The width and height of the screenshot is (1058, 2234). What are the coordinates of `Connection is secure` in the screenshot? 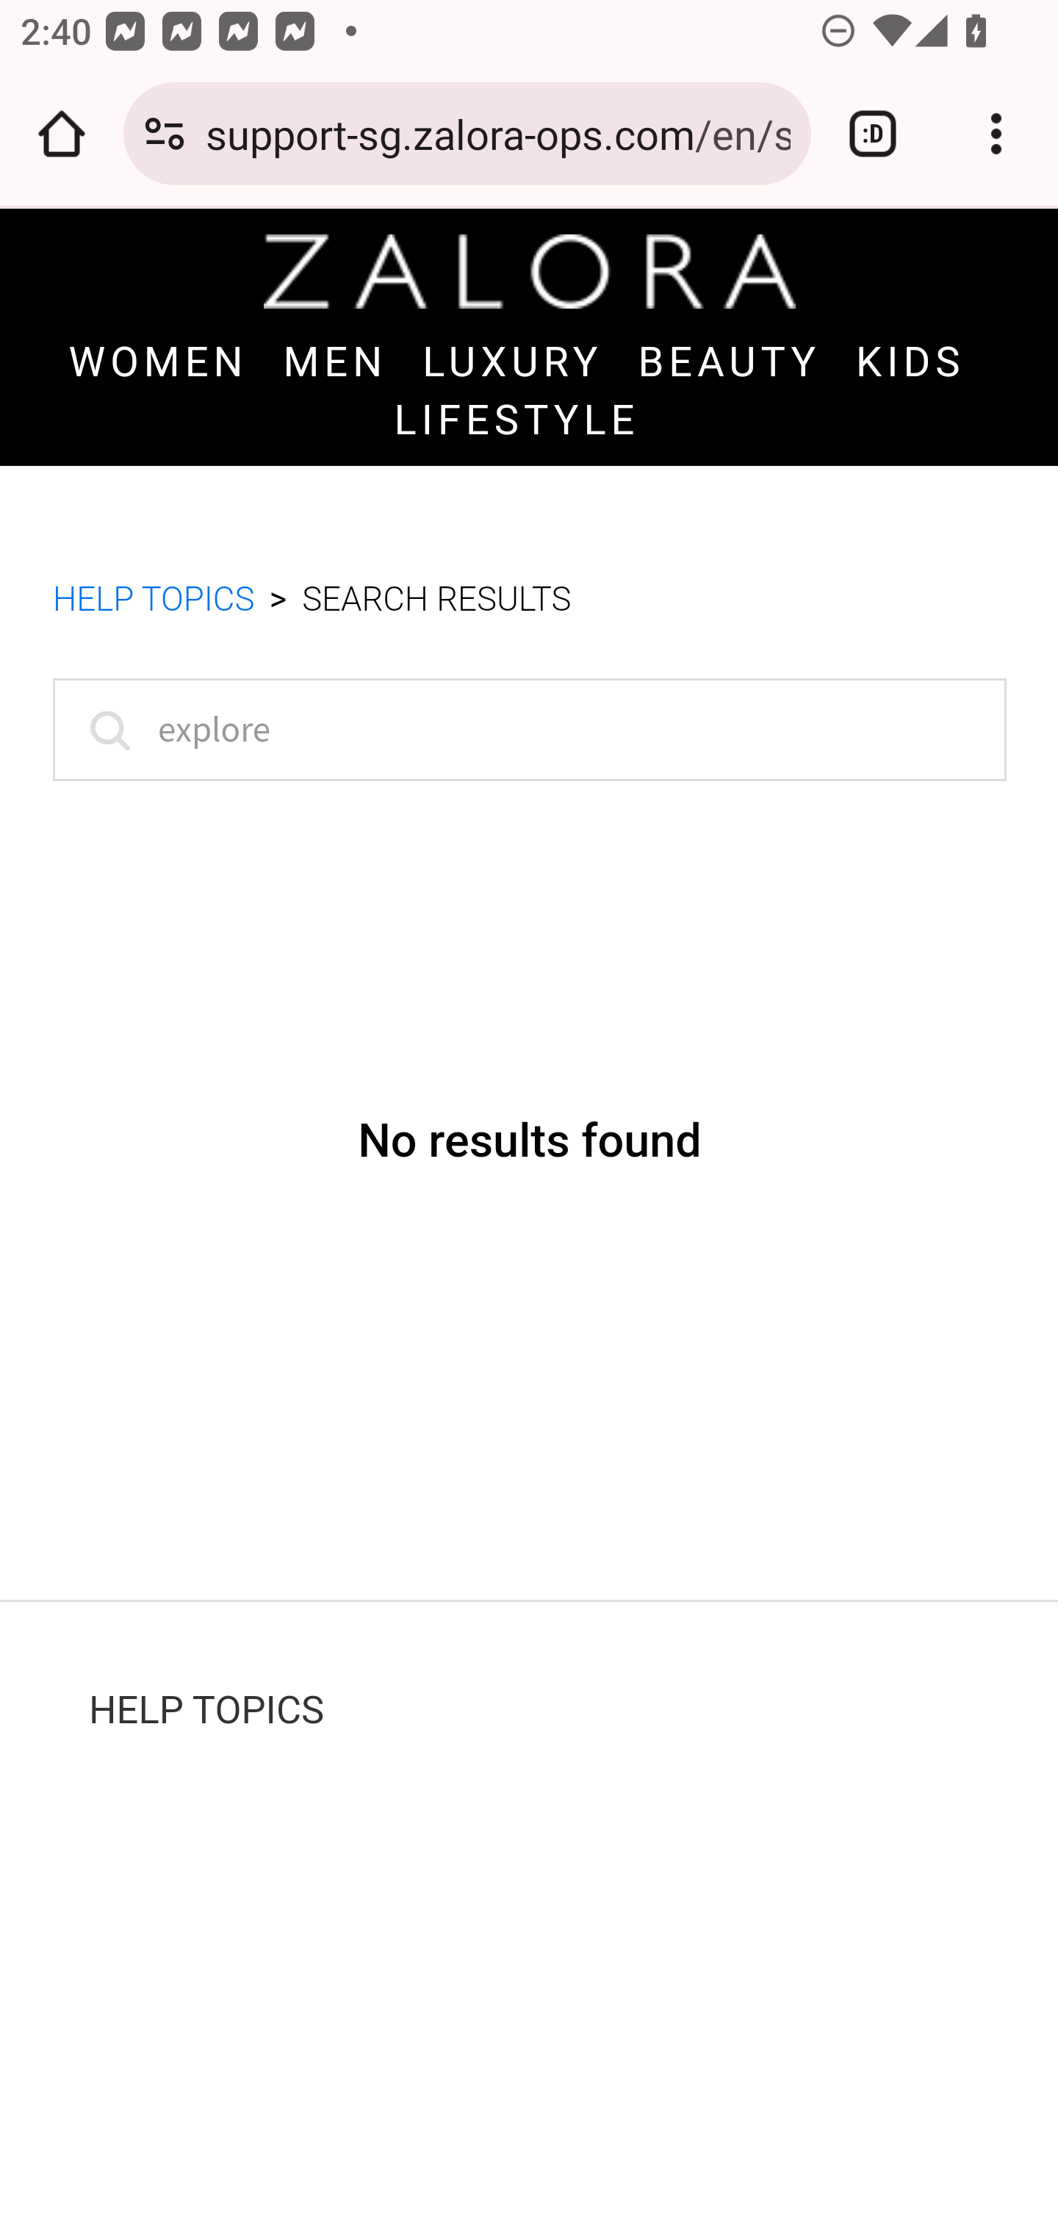 It's located at (165, 134).